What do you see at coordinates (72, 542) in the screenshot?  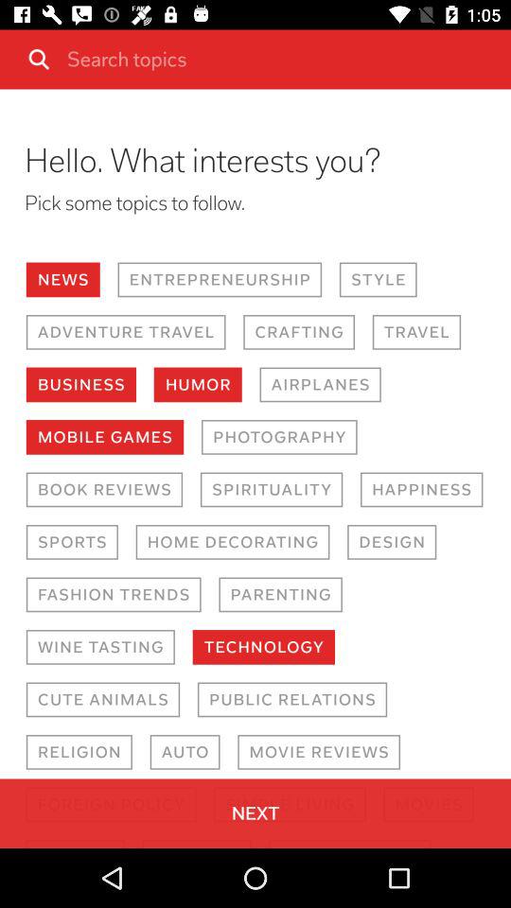 I see `jump to the sports icon` at bounding box center [72, 542].